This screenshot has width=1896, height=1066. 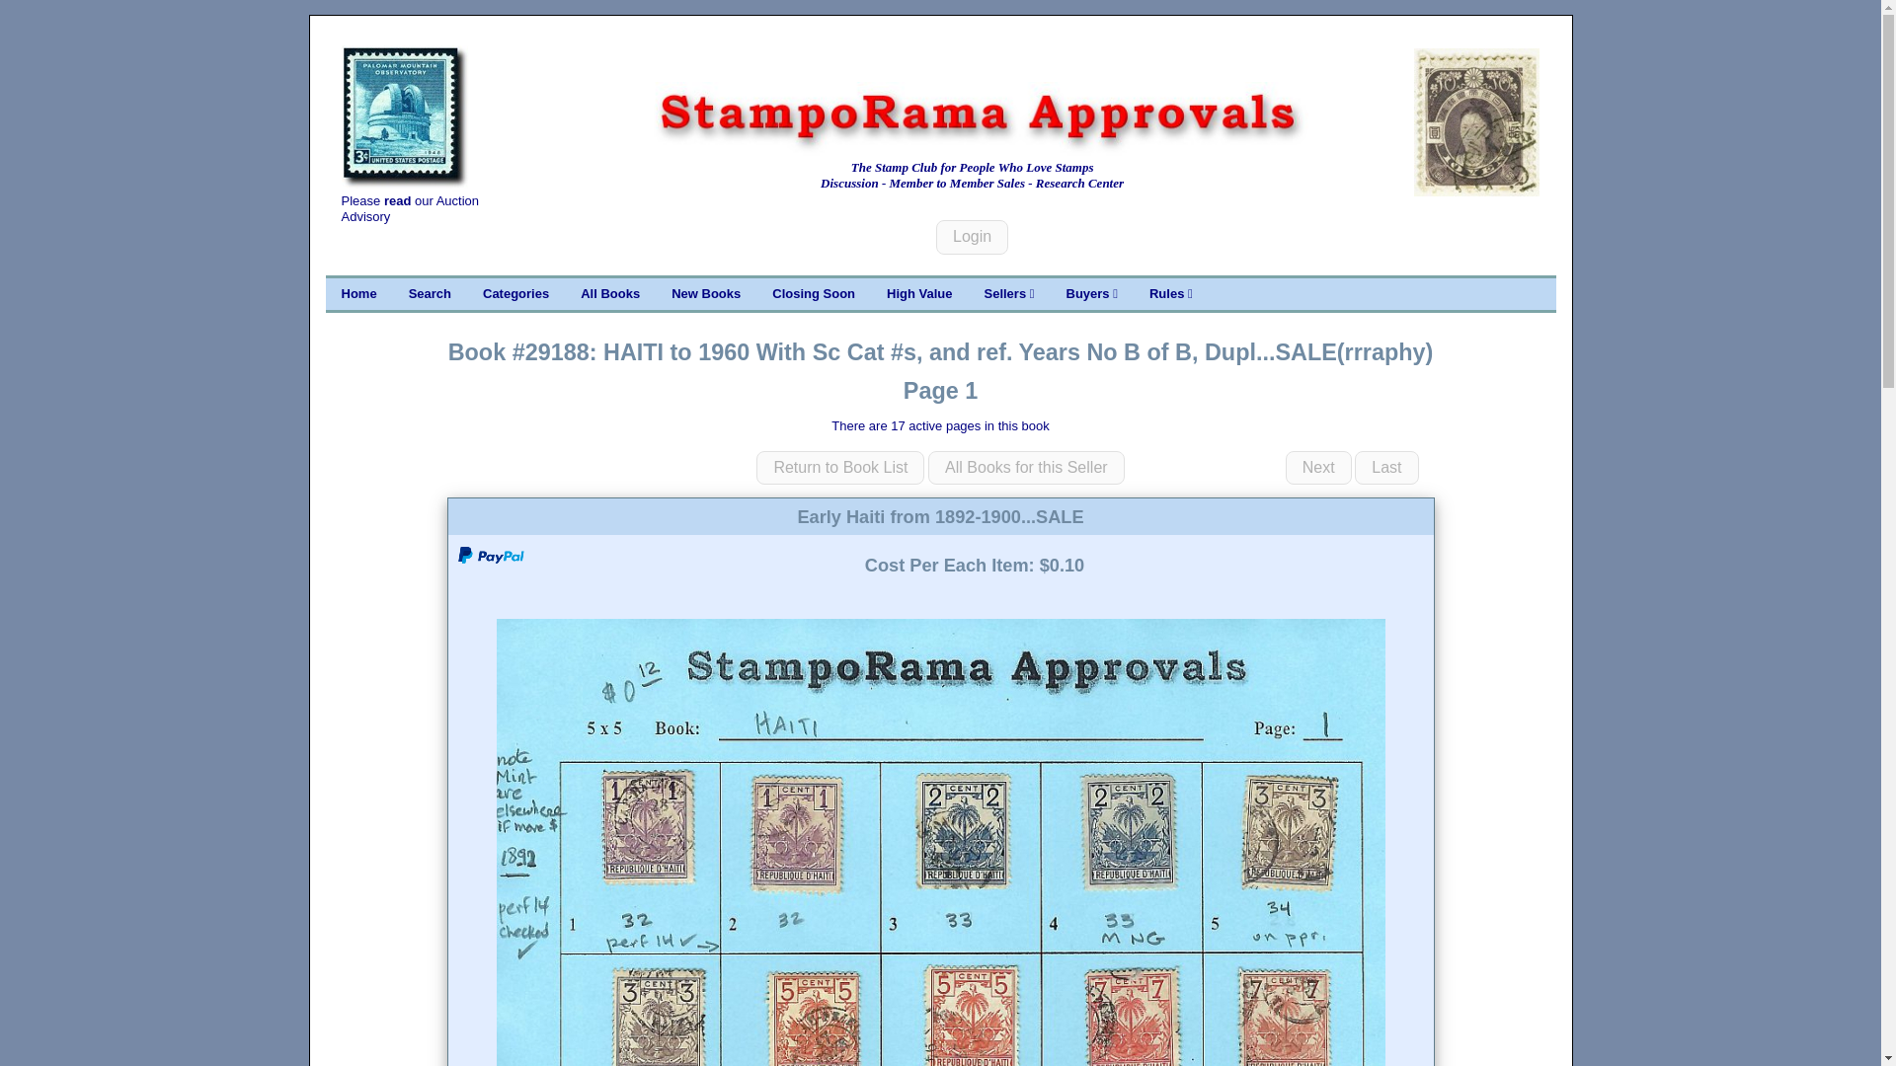 What do you see at coordinates (359, 294) in the screenshot?
I see `Home` at bounding box center [359, 294].